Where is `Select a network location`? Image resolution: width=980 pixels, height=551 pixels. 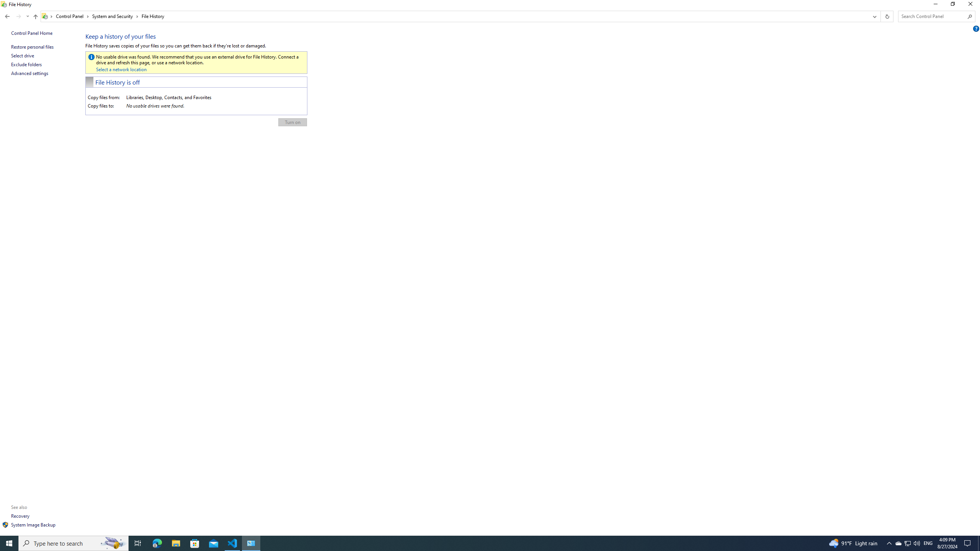 Select a network location is located at coordinates (121, 69).